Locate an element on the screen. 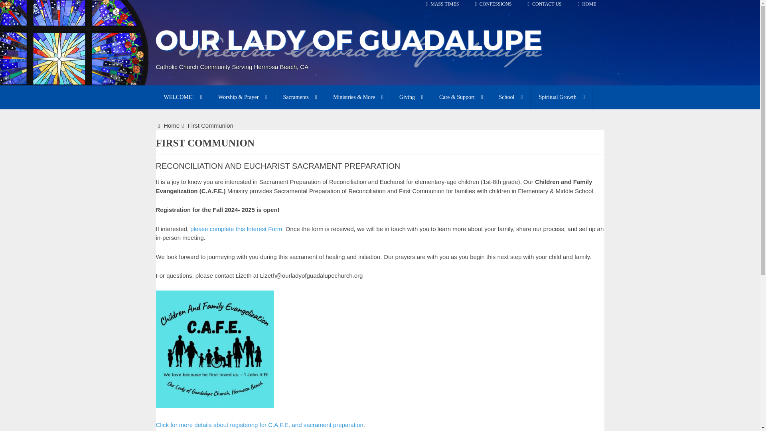 The image size is (766, 431). CONFESSIONS is located at coordinates (493, 7).